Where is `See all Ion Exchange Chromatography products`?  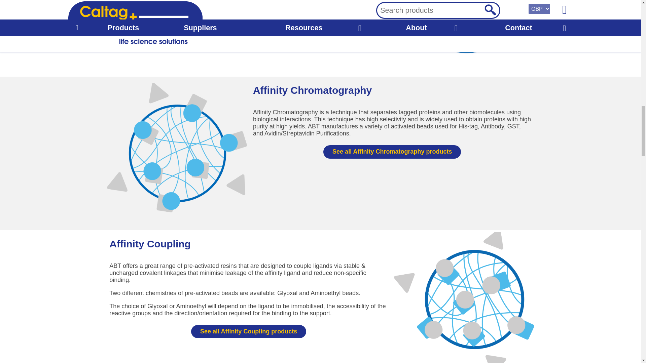
See all Ion Exchange Chromatography products is located at coordinates (248, 26).